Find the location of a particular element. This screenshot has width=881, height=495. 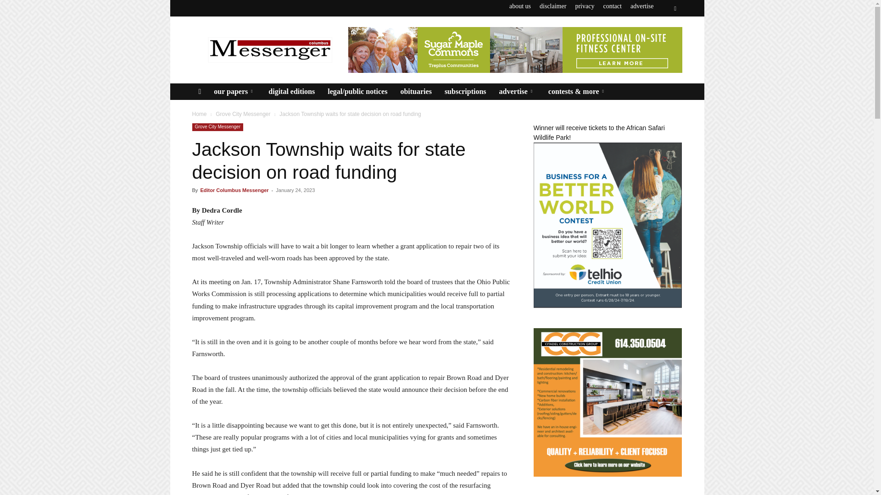

advertise is located at coordinates (642, 6).